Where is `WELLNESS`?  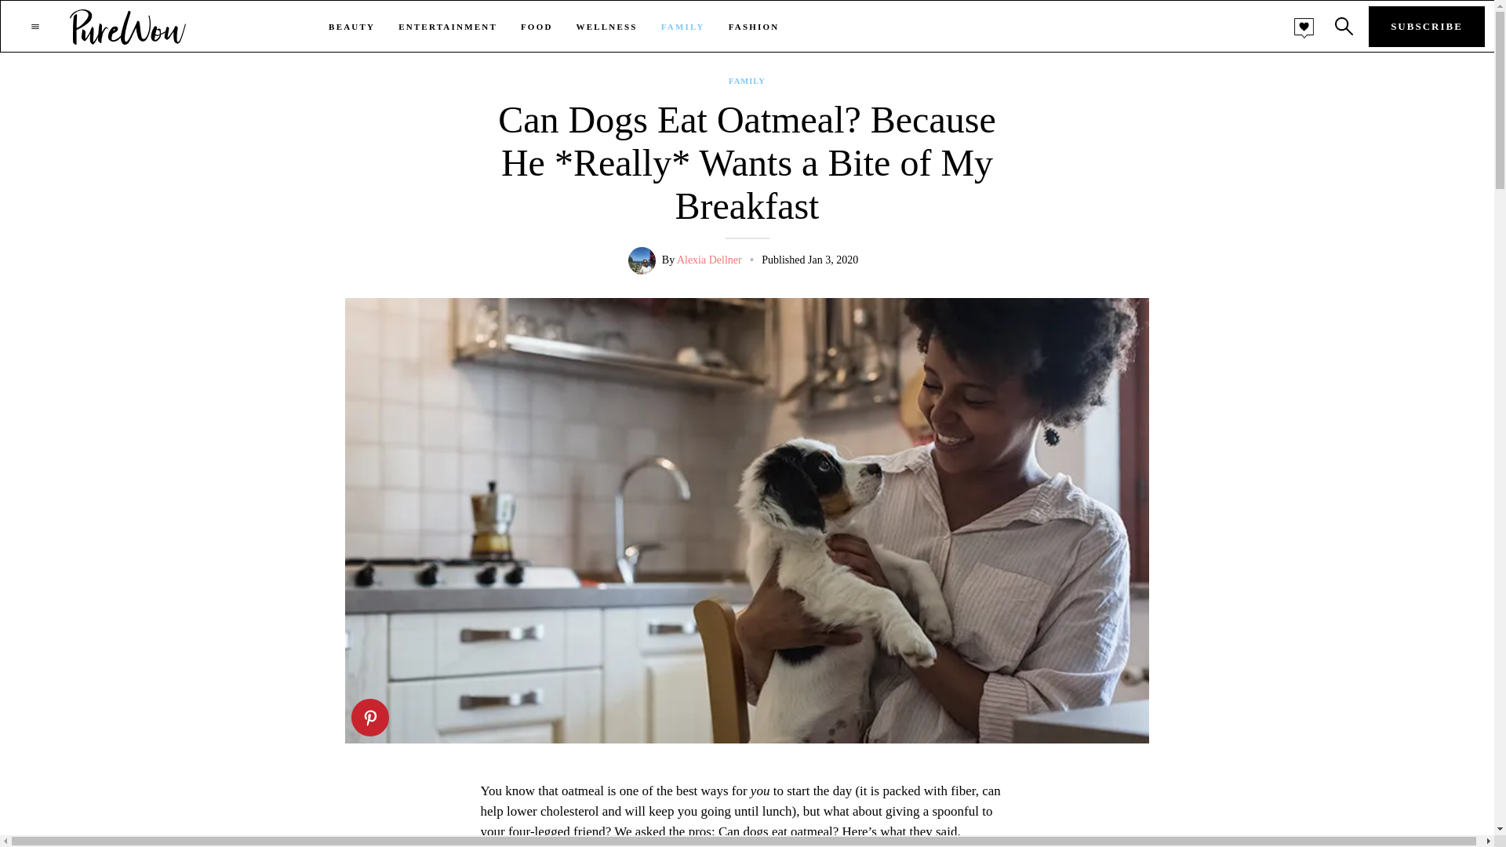 WELLNESS is located at coordinates (607, 27).